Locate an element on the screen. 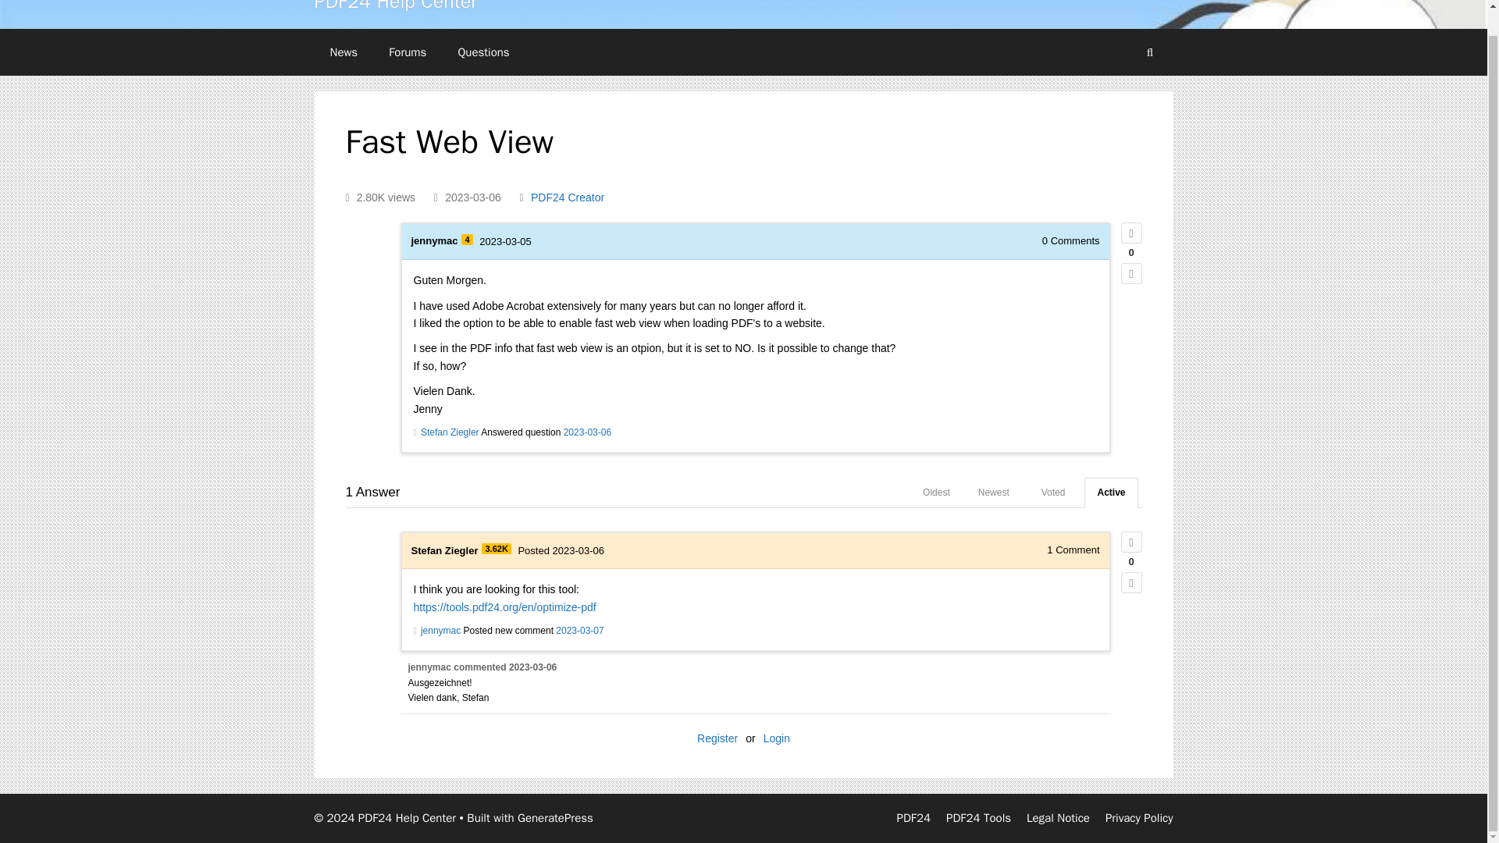 The image size is (1499, 843). PDF24 is located at coordinates (913, 818).